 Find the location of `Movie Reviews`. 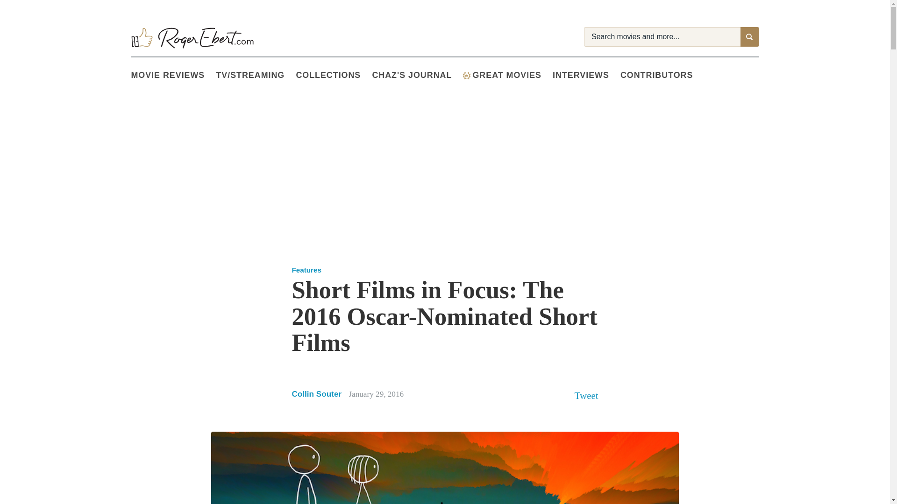

Movie Reviews is located at coordinates (173, 76).